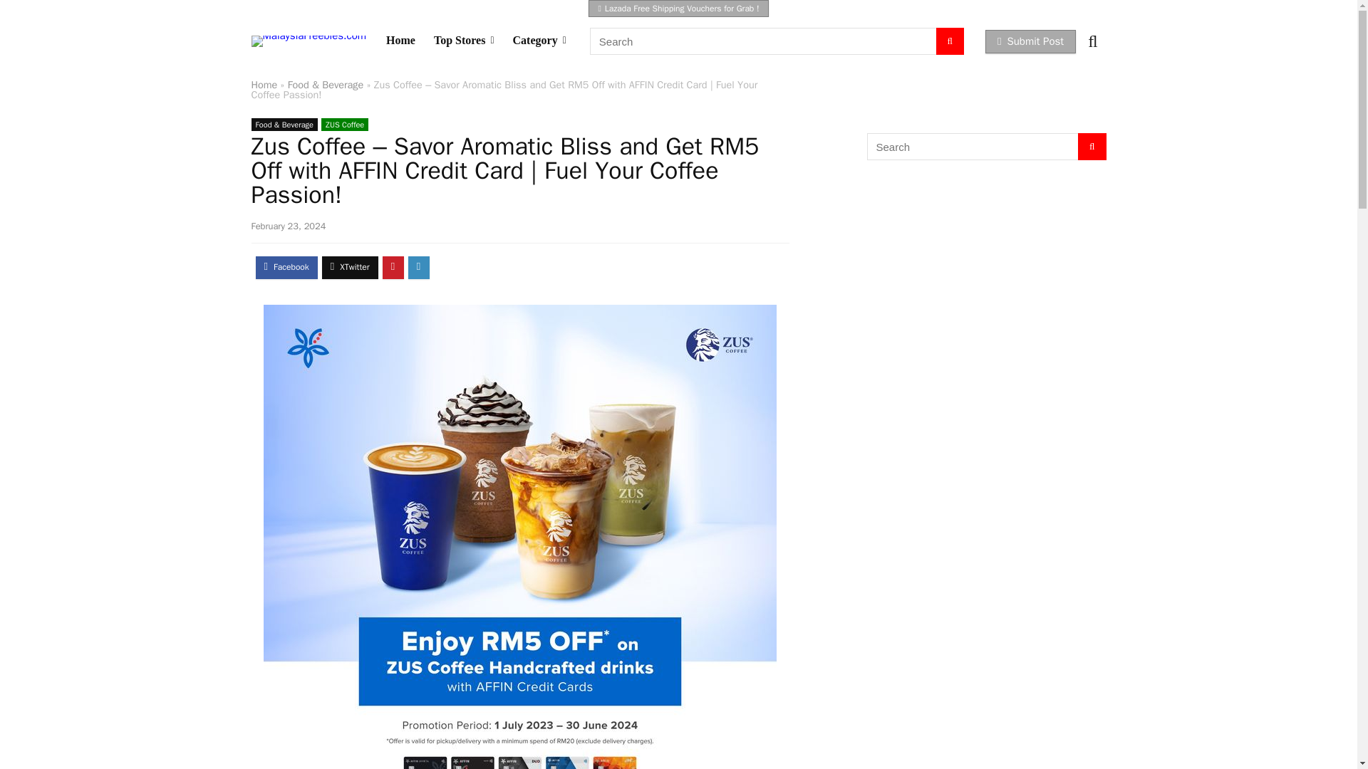 The height and width of the screenshot is (769, 1368). What do you see at coordinates (400, 41) in the screenshot?
I see `Home` at bounding box center [400, 41].